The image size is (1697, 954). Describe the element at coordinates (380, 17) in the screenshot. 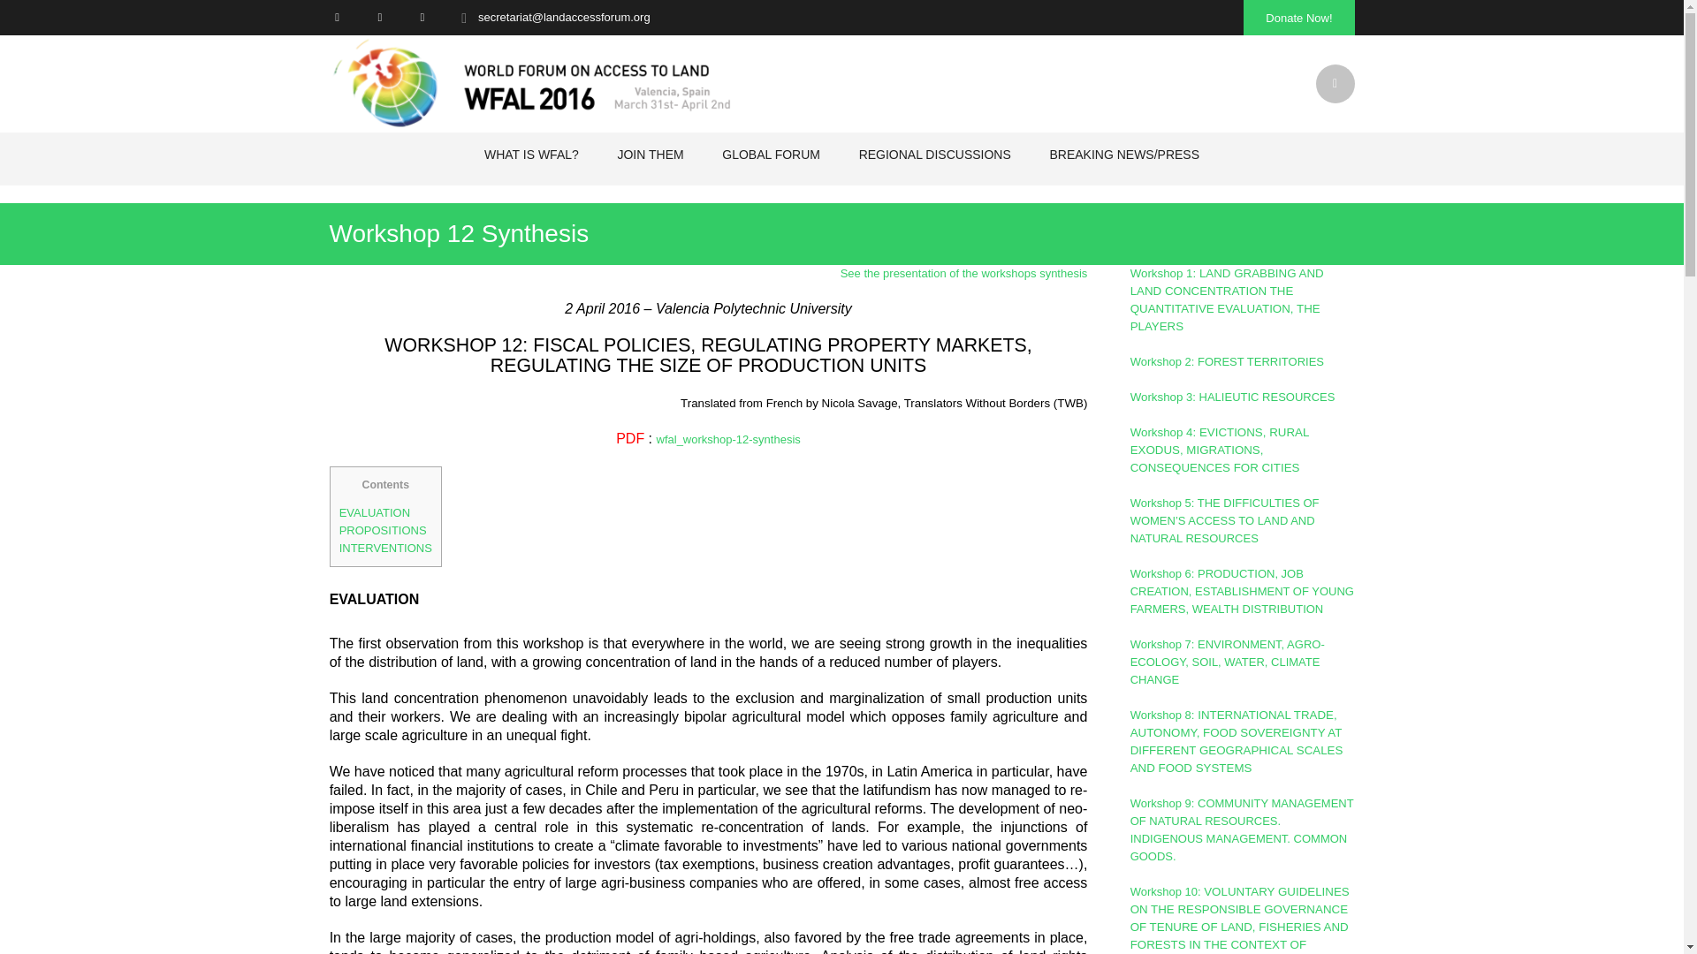

I see `Facebook` at that location.